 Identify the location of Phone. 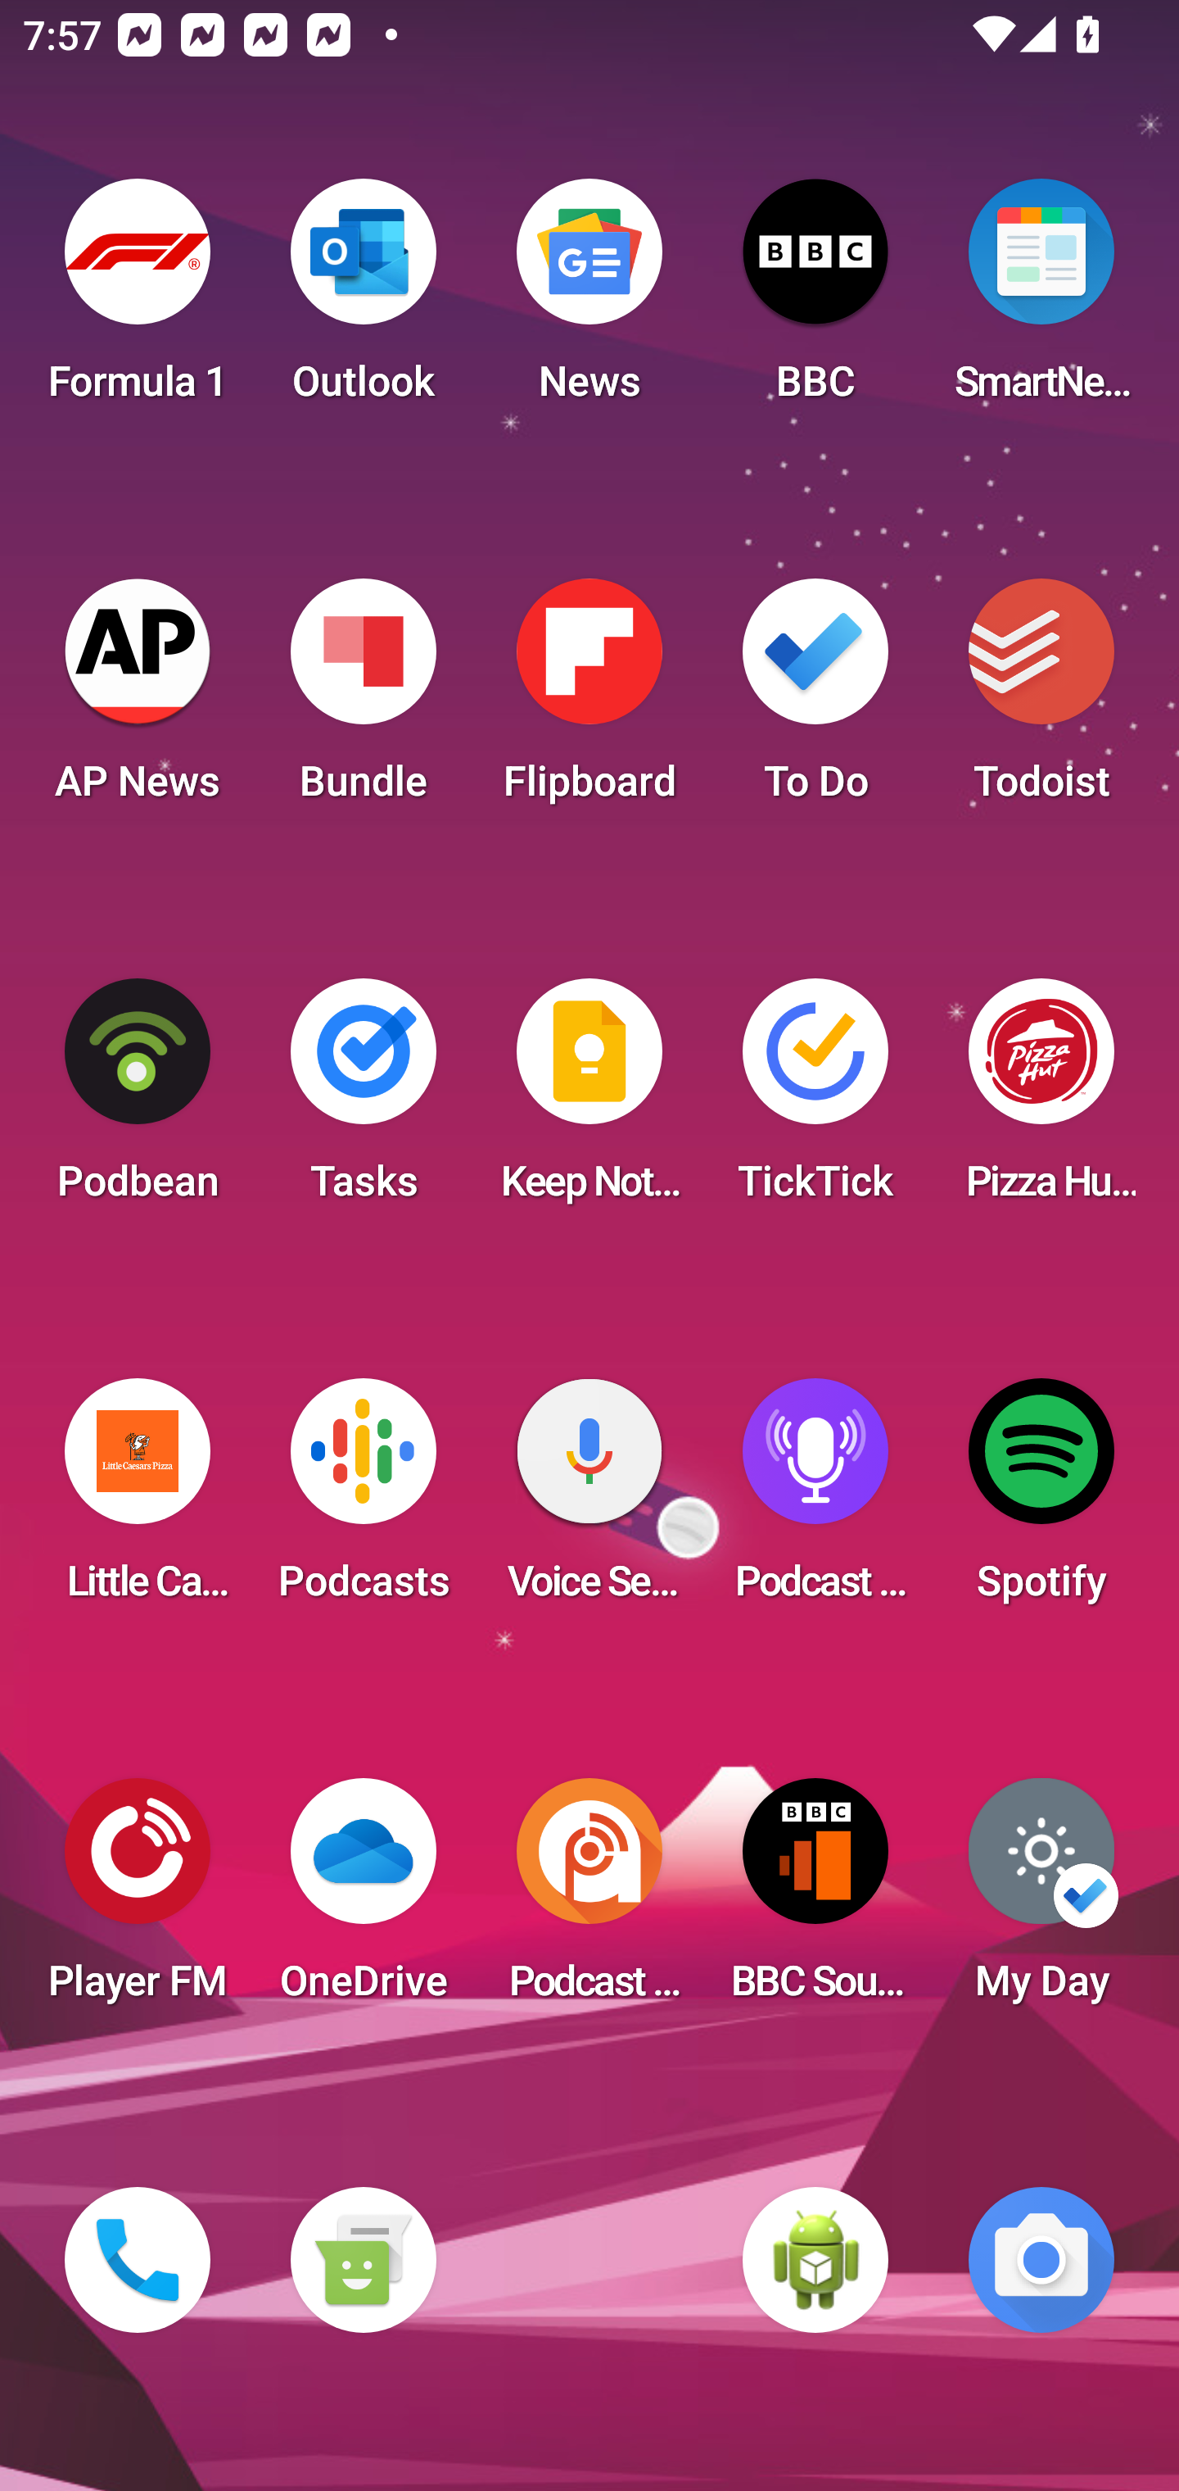
(138, 2260).